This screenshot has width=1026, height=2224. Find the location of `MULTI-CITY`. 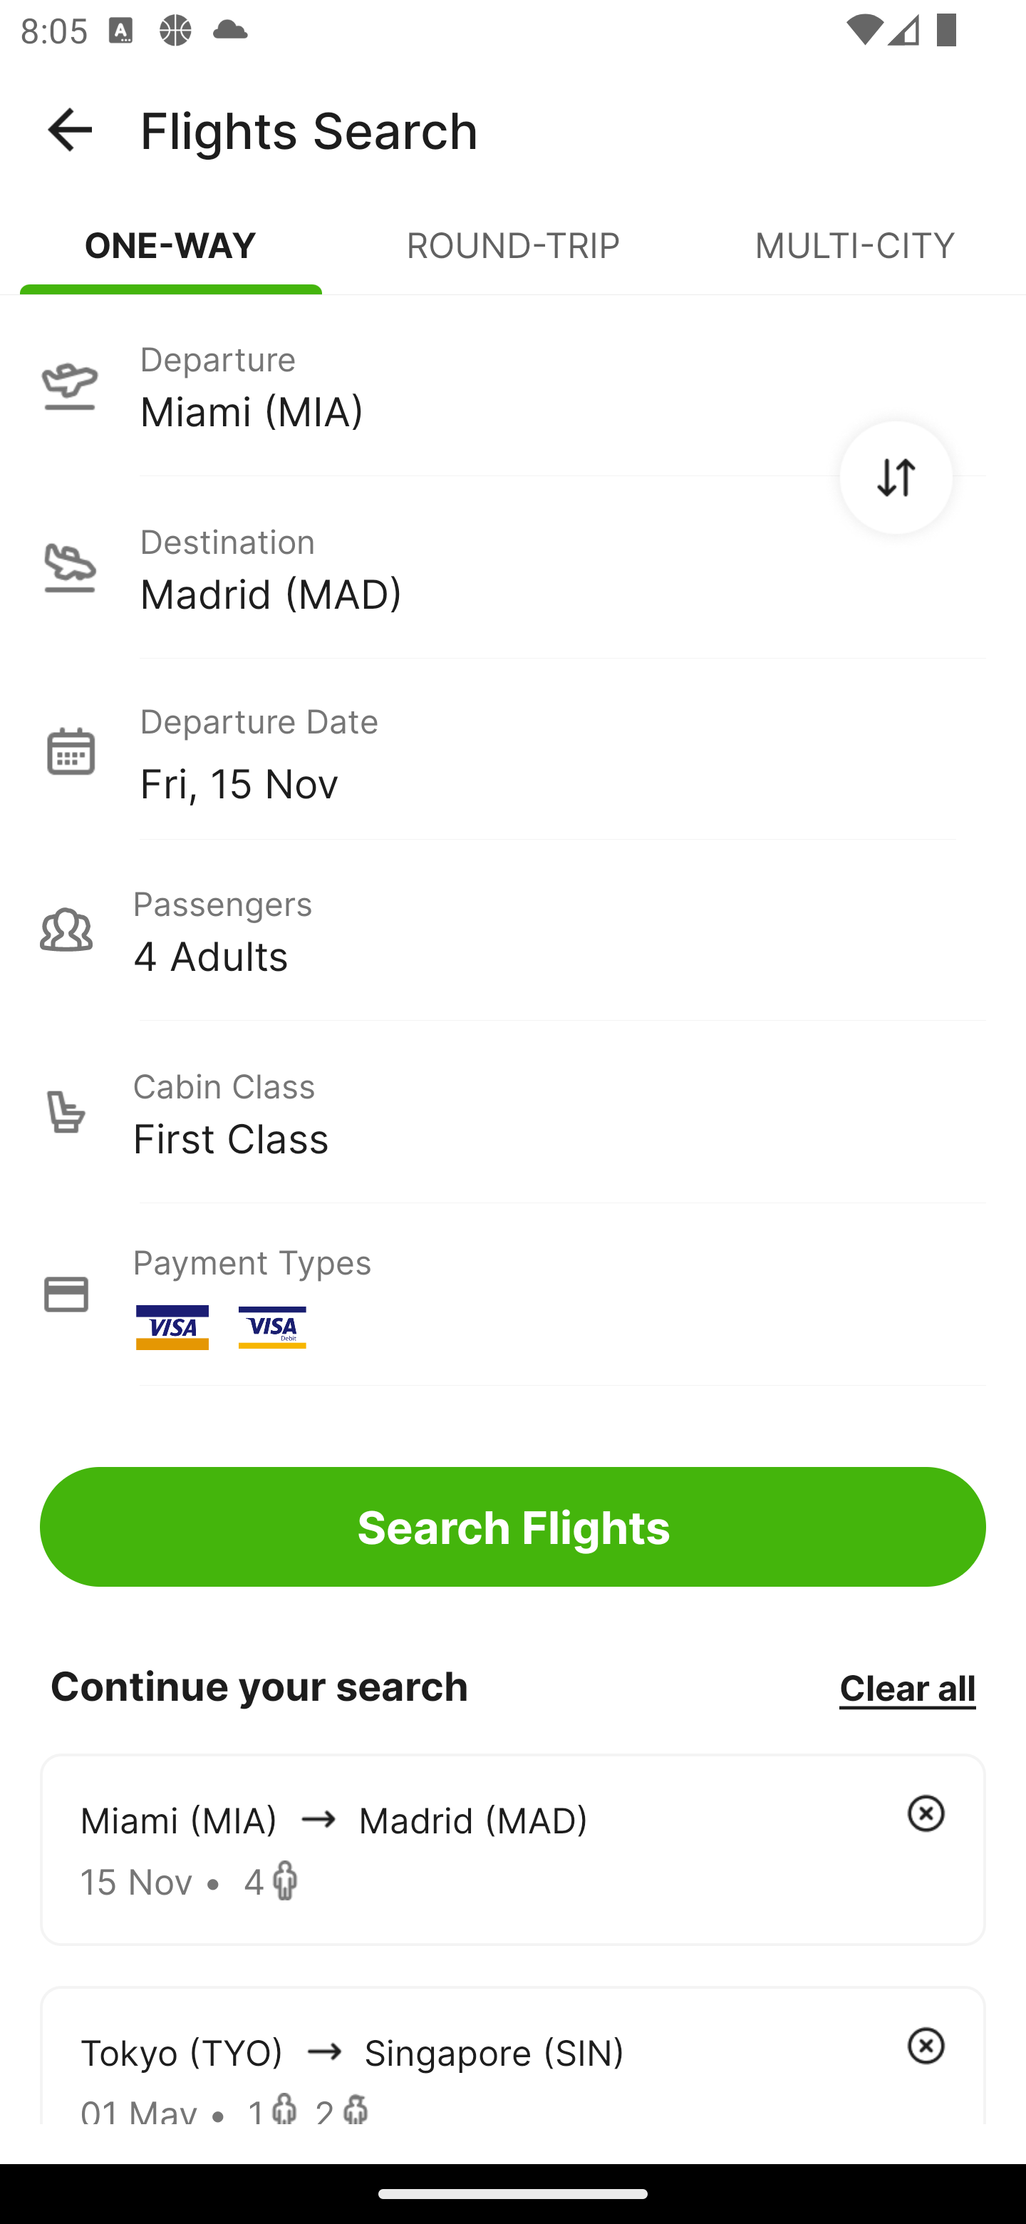

MULTI-CITY is located at coordinates (855, 257).